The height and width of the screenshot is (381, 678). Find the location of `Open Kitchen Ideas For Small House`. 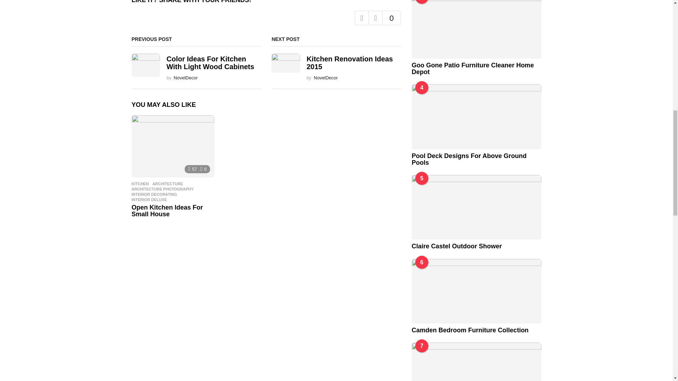

Open Kitchen Ideas For Small House is located at coordinates (173, 146).